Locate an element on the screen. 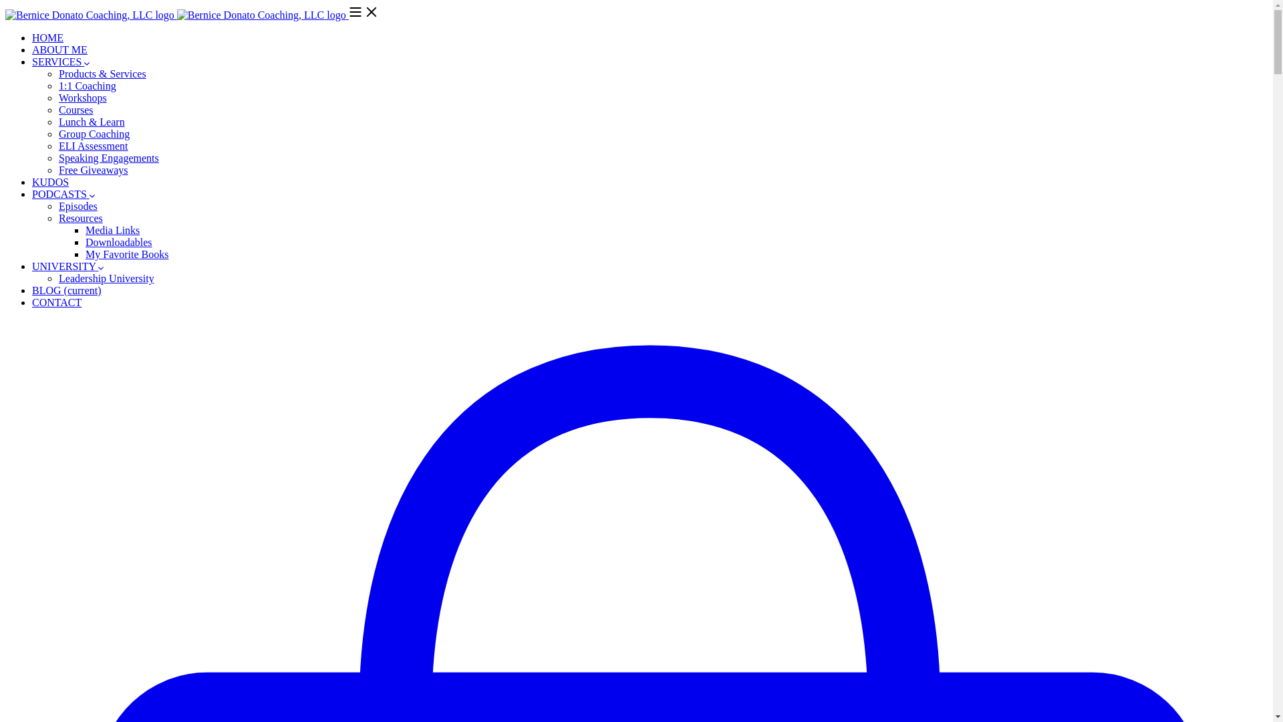  PODCASTS is located at coordinates (63, 194).